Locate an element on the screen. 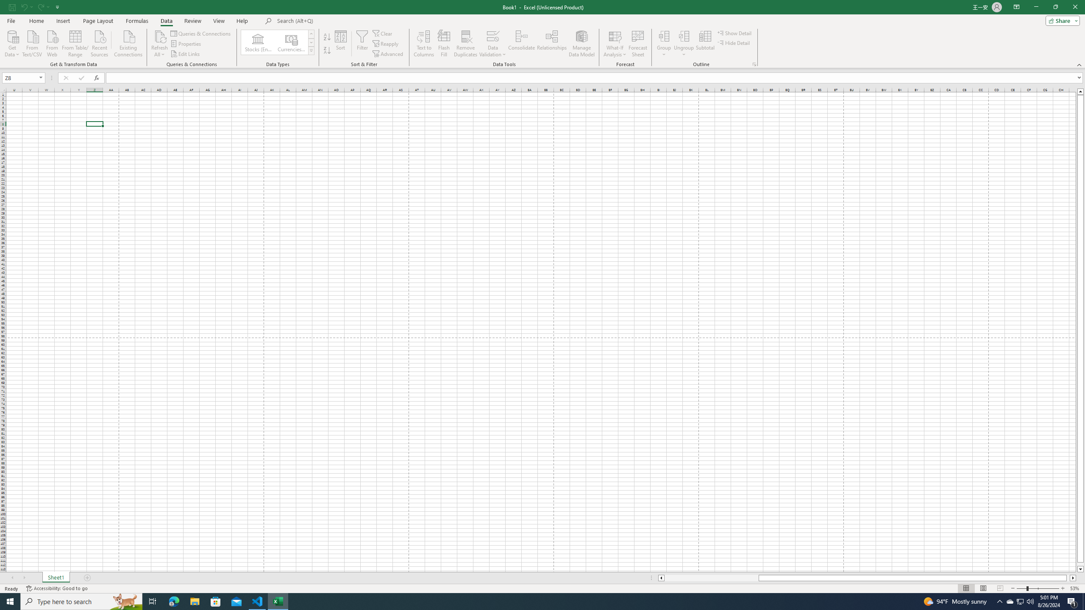 Image resolution: width=1085 pixels, height=610 pixels. Get Data is located at coordinates (12, 43).